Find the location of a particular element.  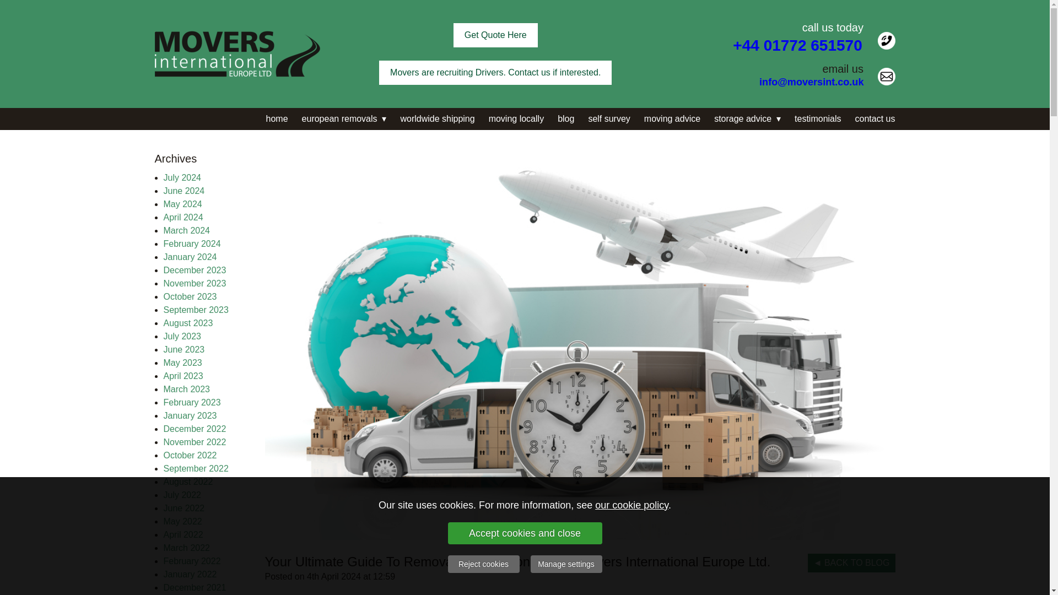

home is located at coordinates (270, 119).